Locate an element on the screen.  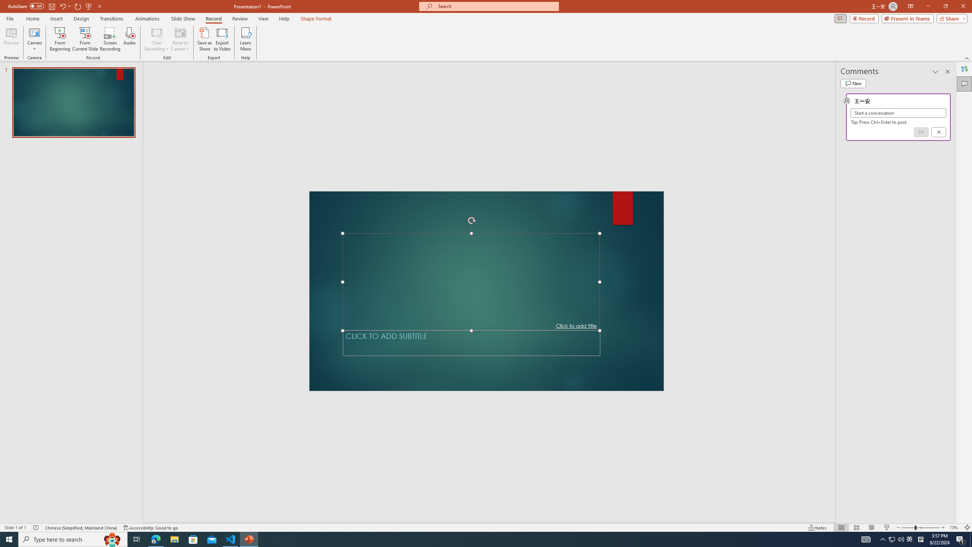
AutomationID: DynamicSearchBoxGleamImage is located at coordinates (432, 535).